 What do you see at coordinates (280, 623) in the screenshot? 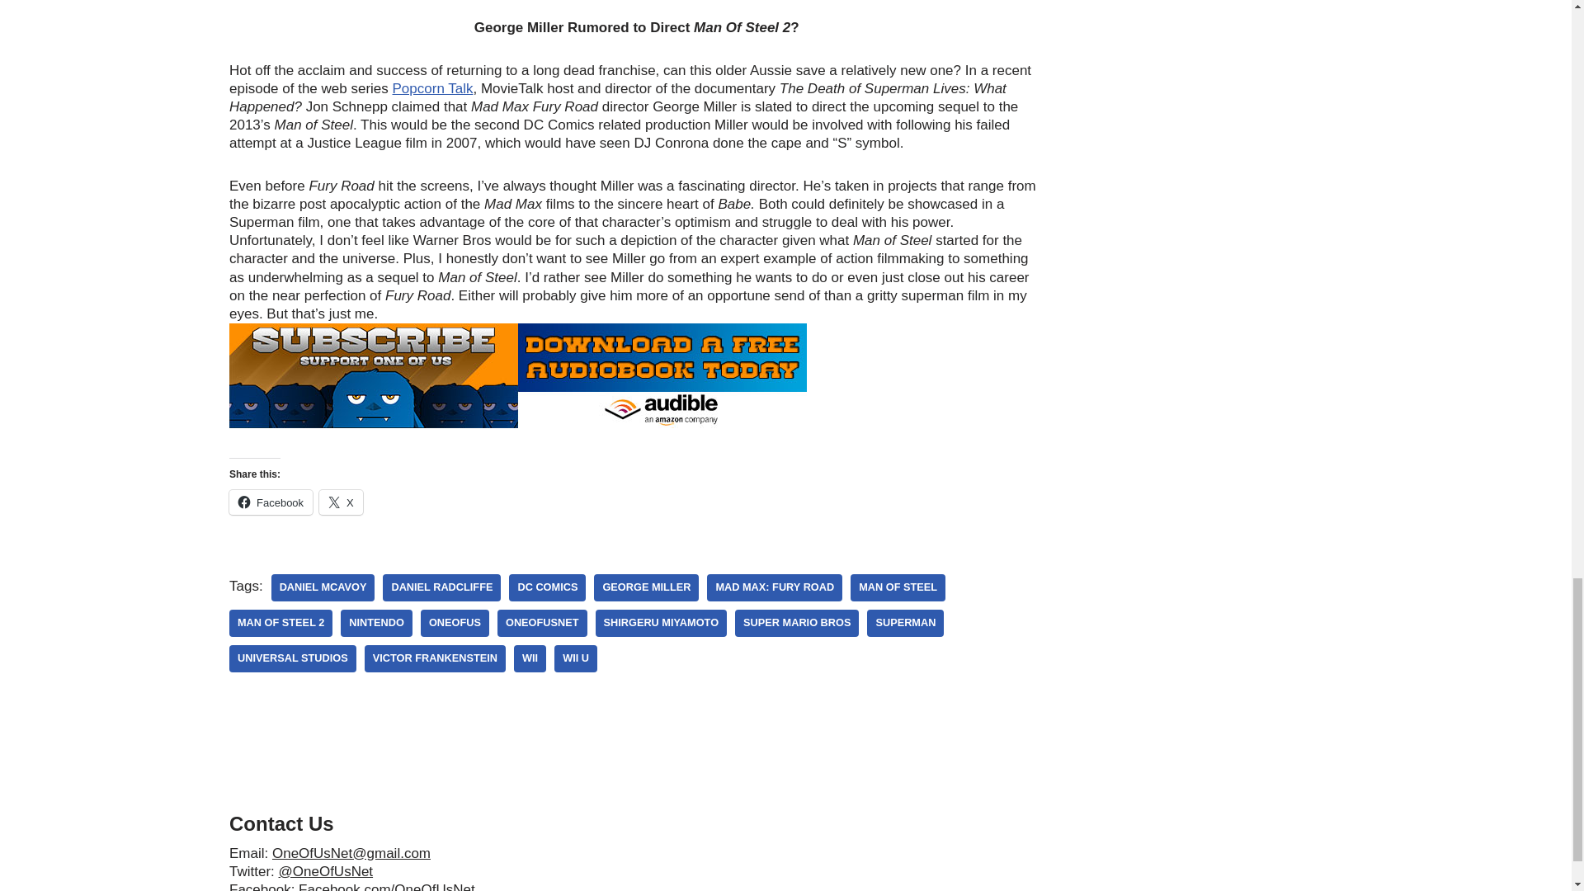
I see `Man of Steel 2` at bounding box center [280, 623].